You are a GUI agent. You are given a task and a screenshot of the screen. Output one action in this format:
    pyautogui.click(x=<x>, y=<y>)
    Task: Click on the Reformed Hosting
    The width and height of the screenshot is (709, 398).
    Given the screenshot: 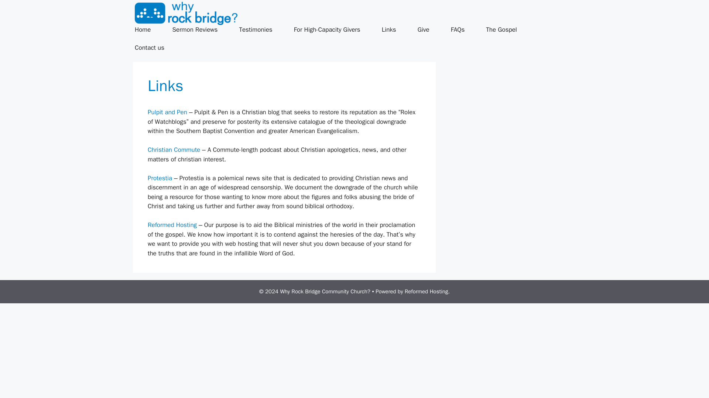 What is the action you would take?
    pyautogui.click(x=172, y=225)
    